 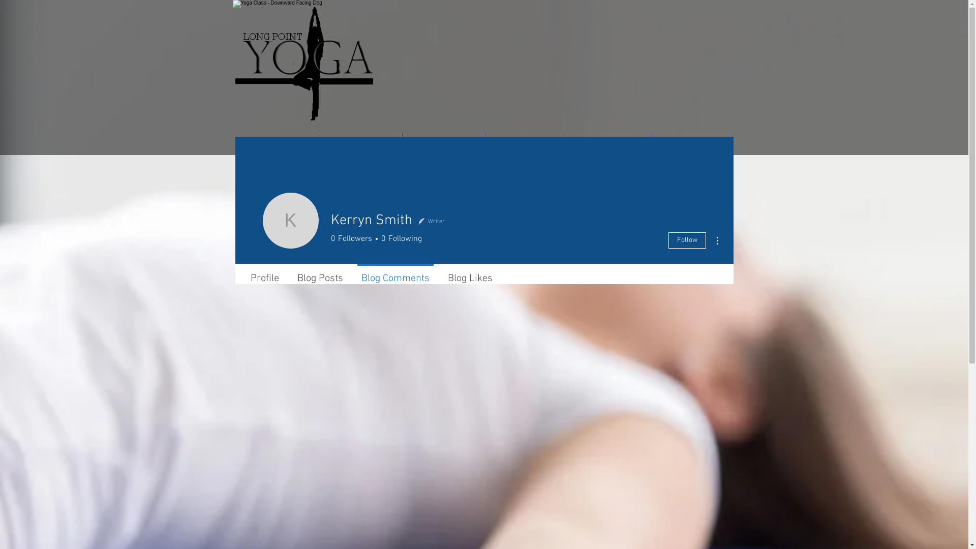 I want to click on Testimonials, so click(x=526, y=145).